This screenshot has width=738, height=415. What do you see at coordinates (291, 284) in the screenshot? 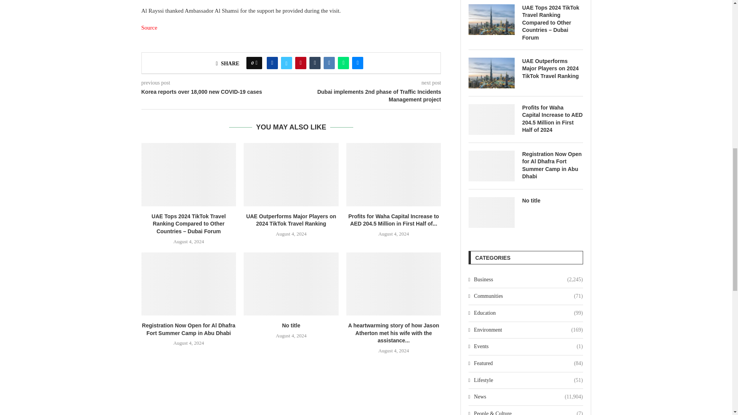
I see `No title` at bounding box center [291, 284].